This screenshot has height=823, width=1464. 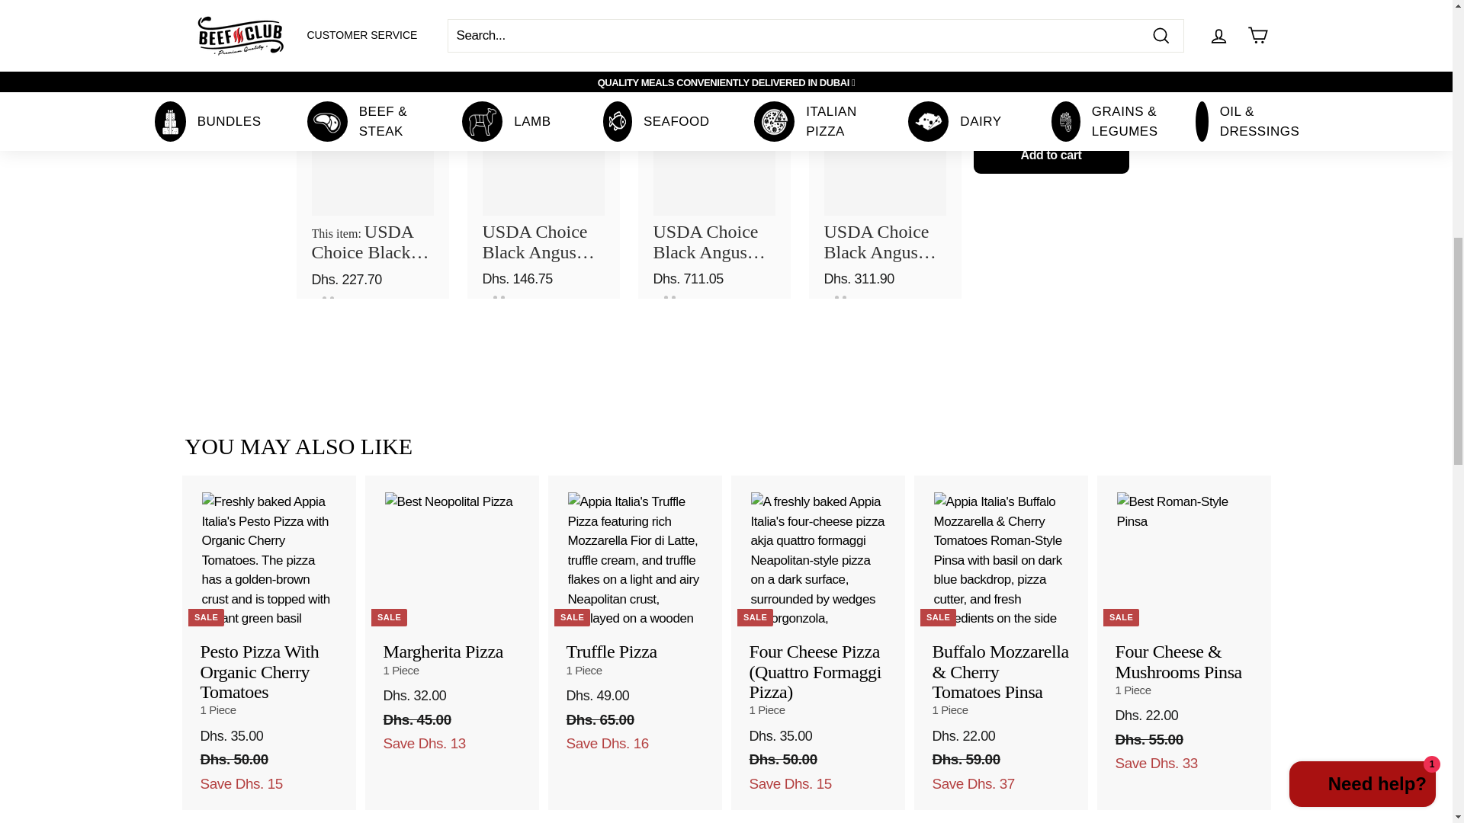 I want to click on on, so click(x=583, y=110).